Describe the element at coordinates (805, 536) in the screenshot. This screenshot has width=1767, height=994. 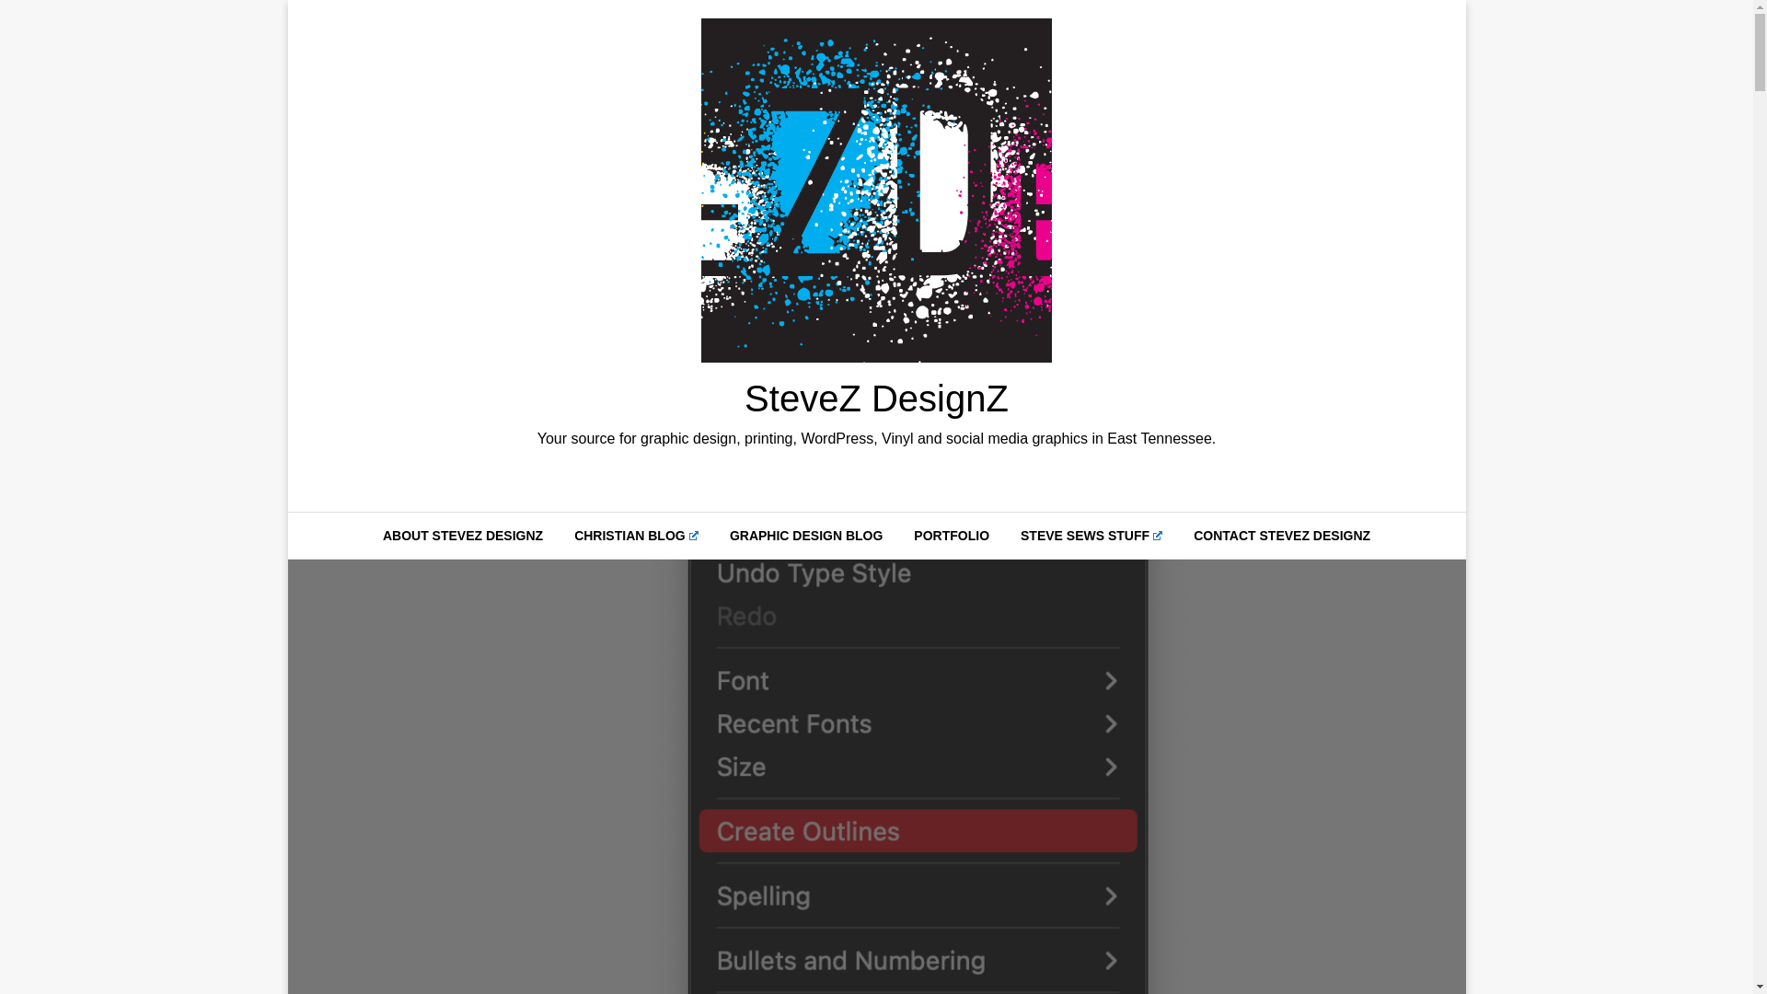
I see `GRAPHIC DESIGN BLOG` at that location.